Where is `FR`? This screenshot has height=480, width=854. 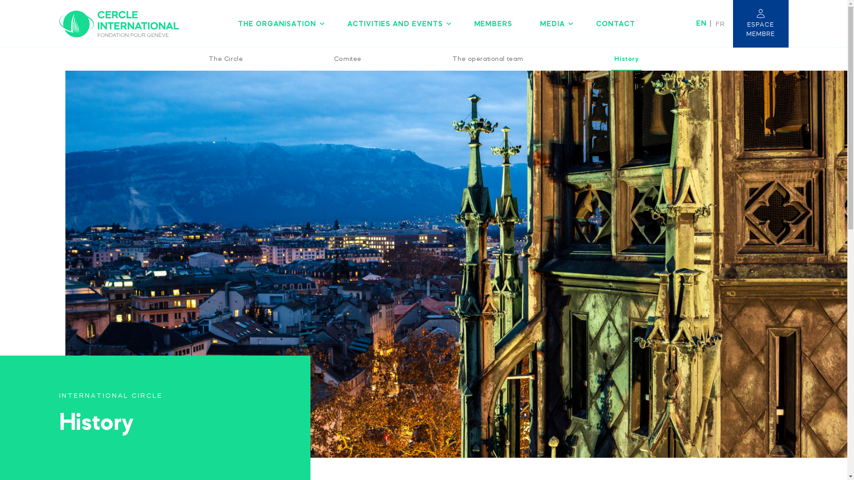
FR is located at coordinates (721, 24).